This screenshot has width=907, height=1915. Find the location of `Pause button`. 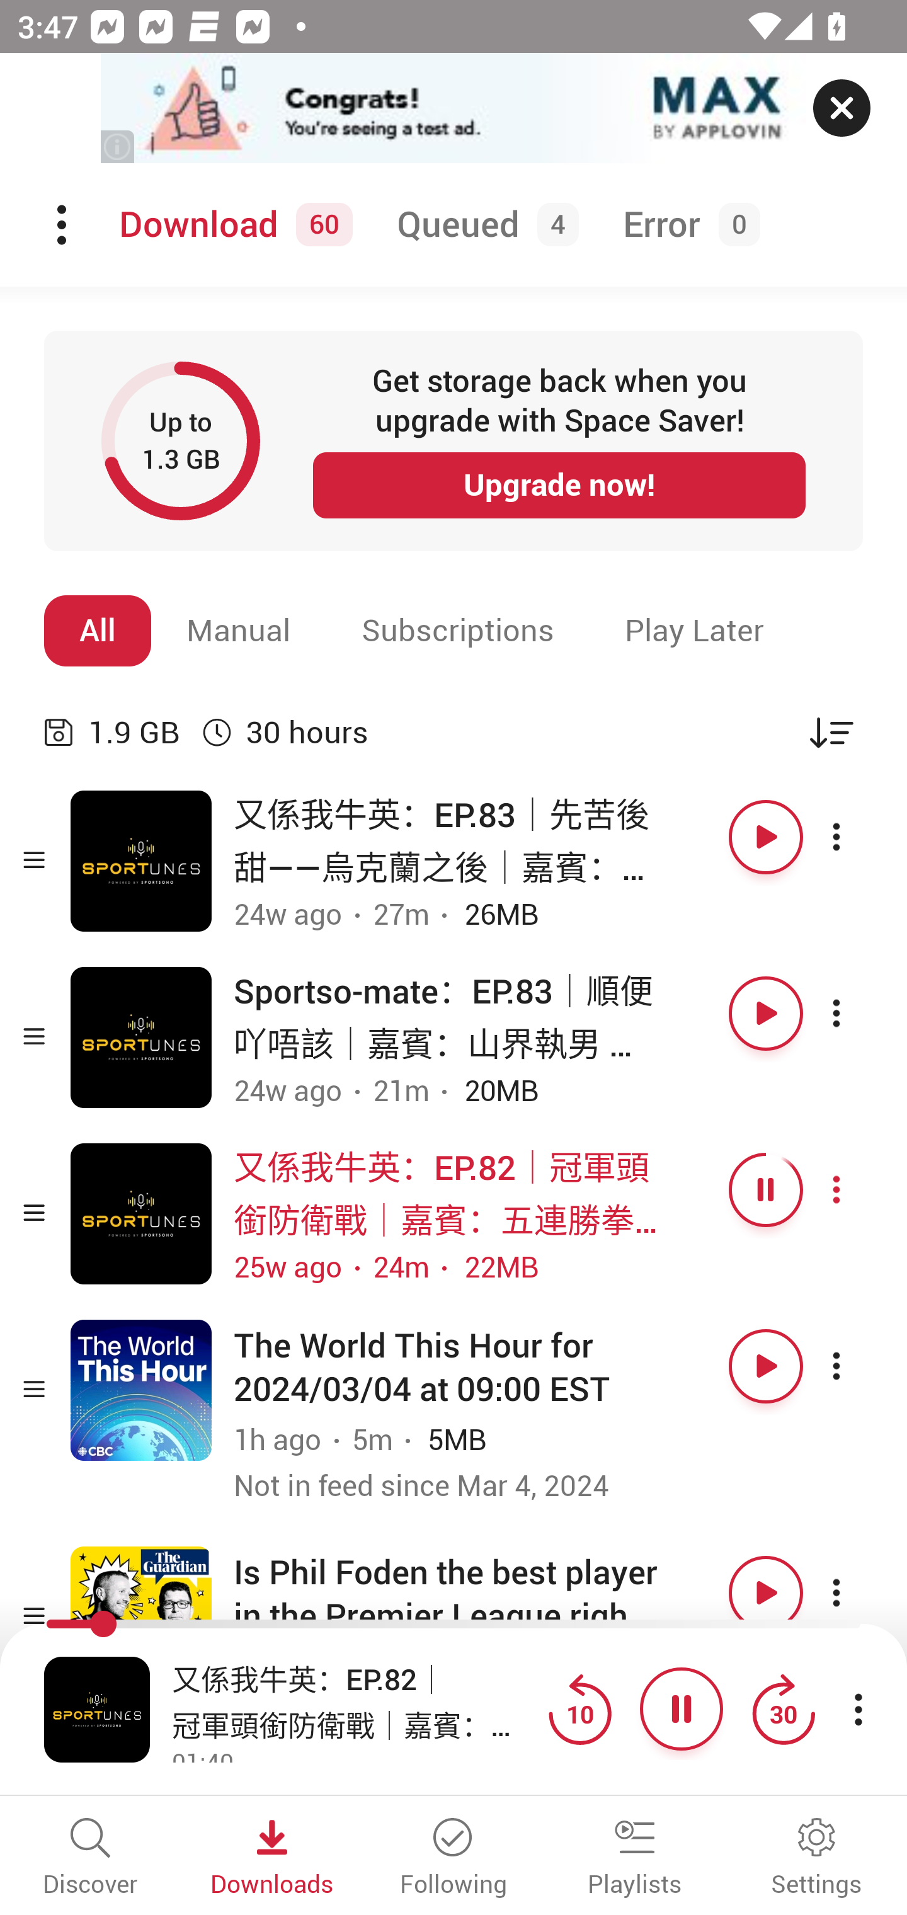

Pause button is located at coordinates (766, 1189).